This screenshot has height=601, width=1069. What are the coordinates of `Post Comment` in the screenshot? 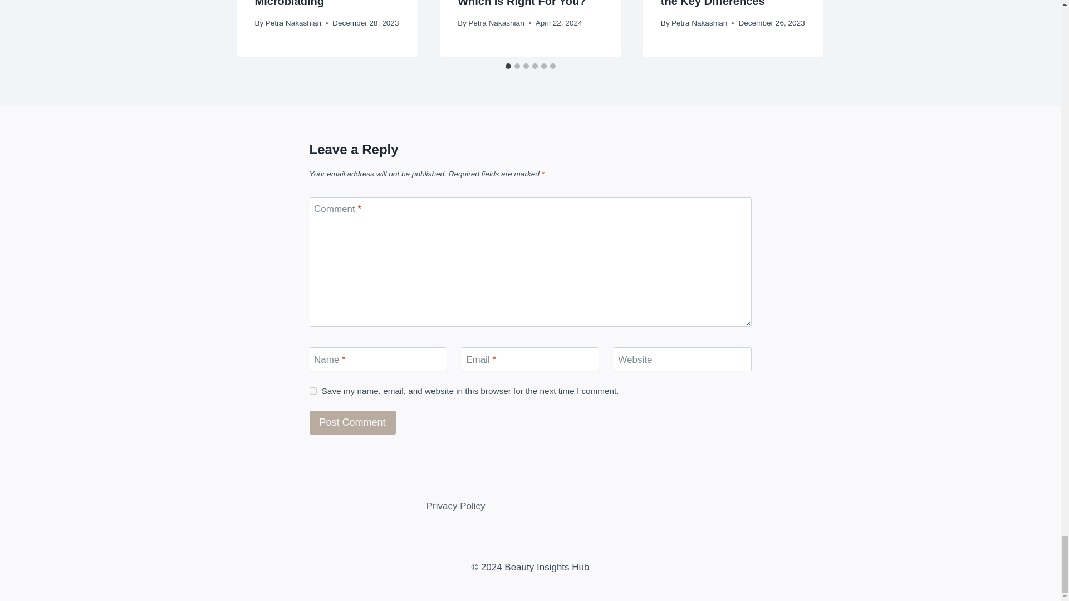 It's located at (352, 422).